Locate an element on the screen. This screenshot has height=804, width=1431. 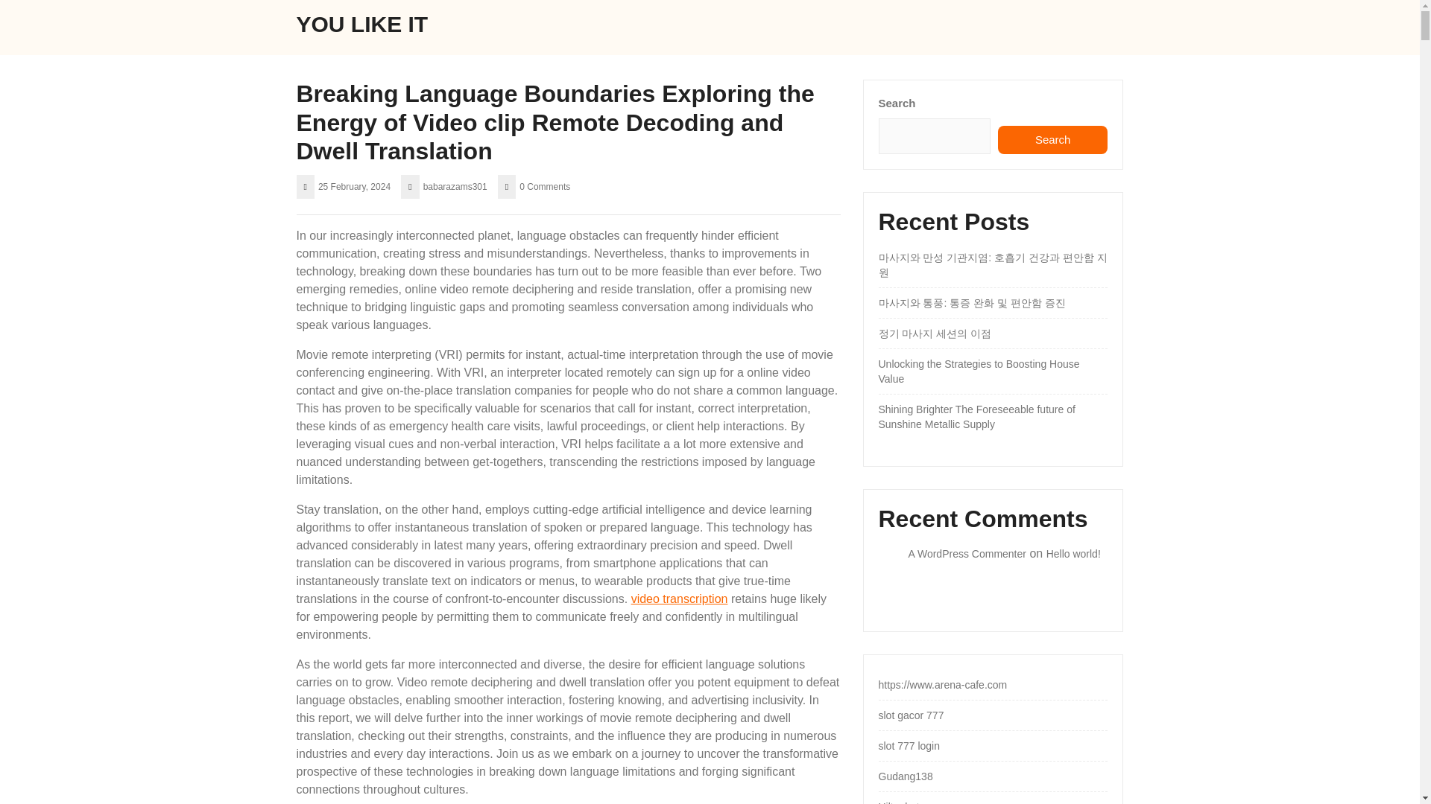
YOU LIKE IT is located at coordinates (362, 24).